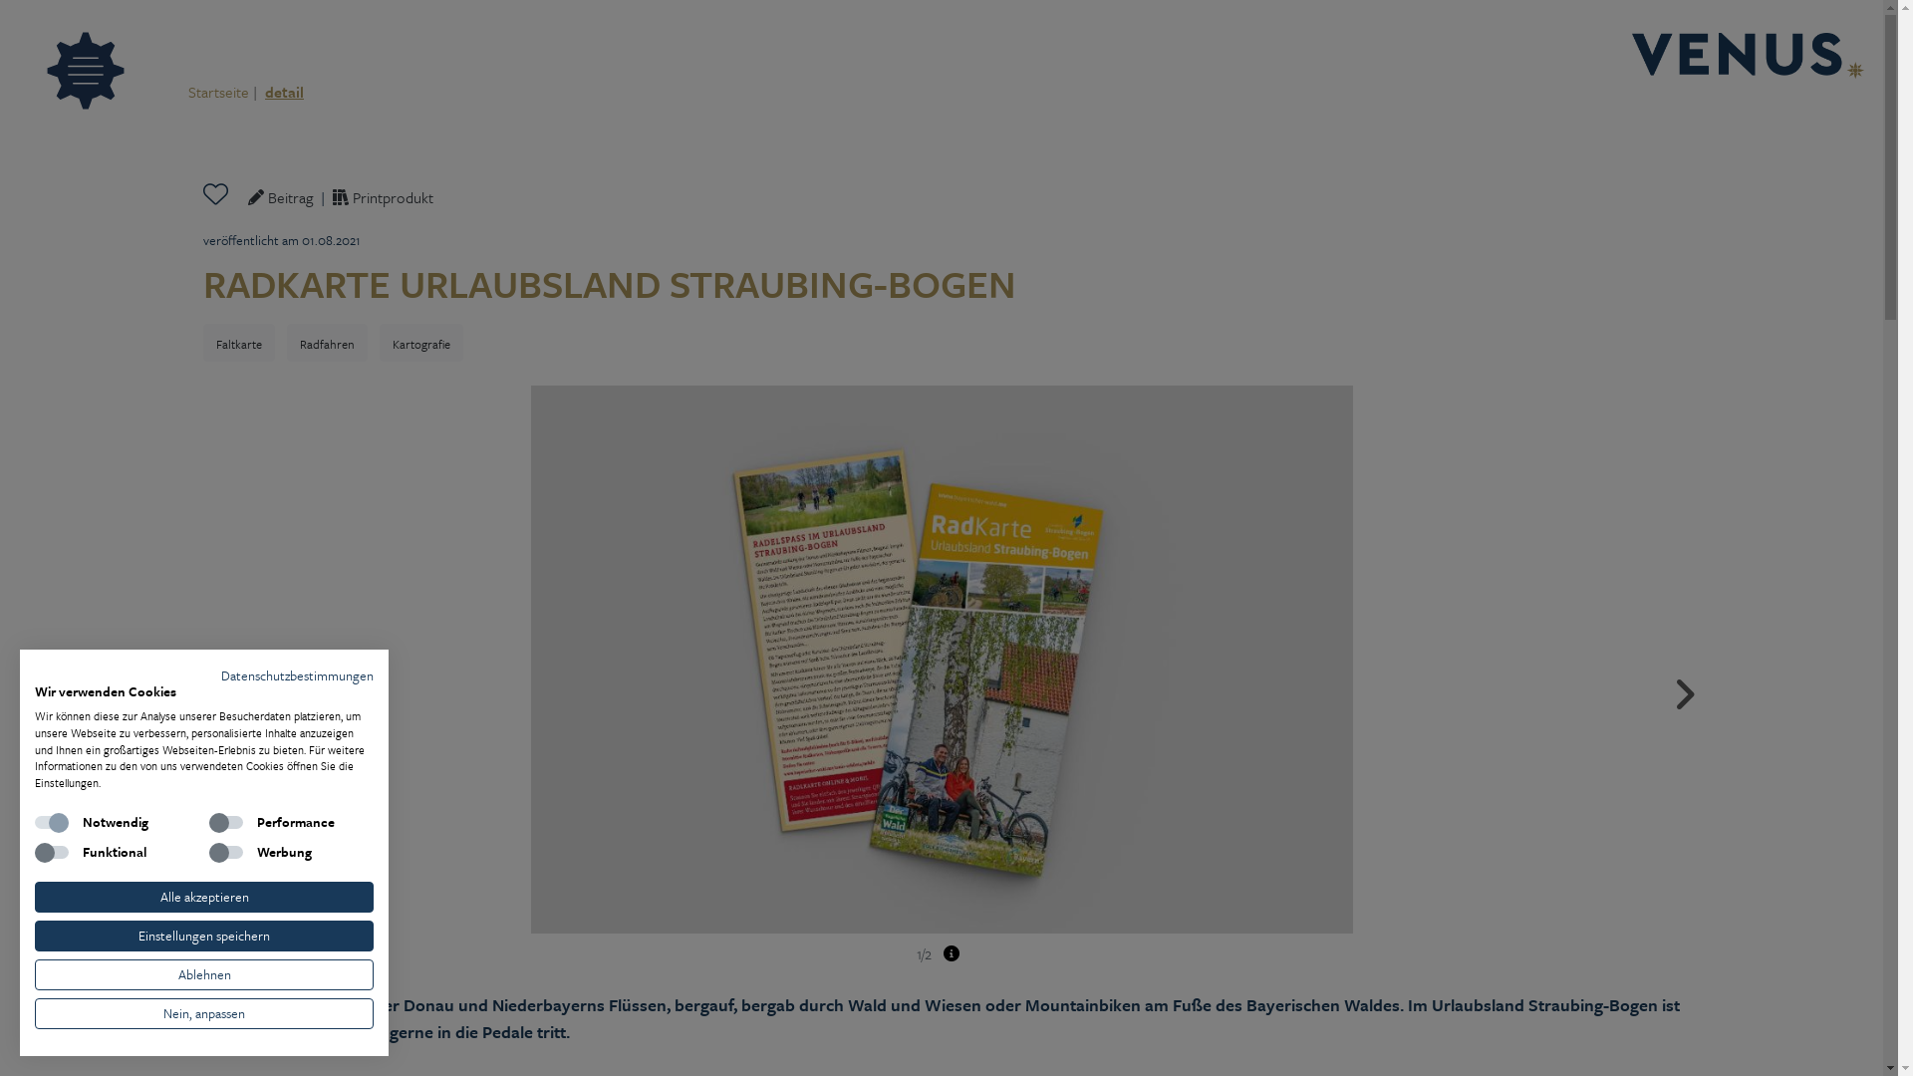  I want to click on Logo, so click(1750, 58).